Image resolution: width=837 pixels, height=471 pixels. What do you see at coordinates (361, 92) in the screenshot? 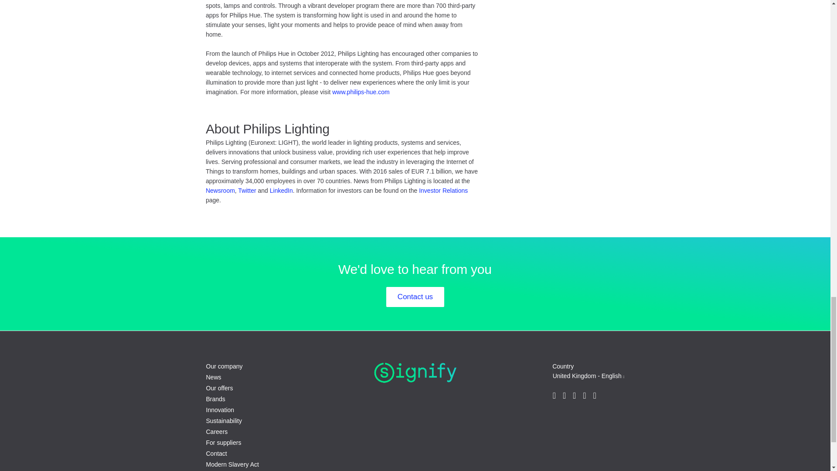
I see `www.philips-hue.com` at bounding box center [361, 92].